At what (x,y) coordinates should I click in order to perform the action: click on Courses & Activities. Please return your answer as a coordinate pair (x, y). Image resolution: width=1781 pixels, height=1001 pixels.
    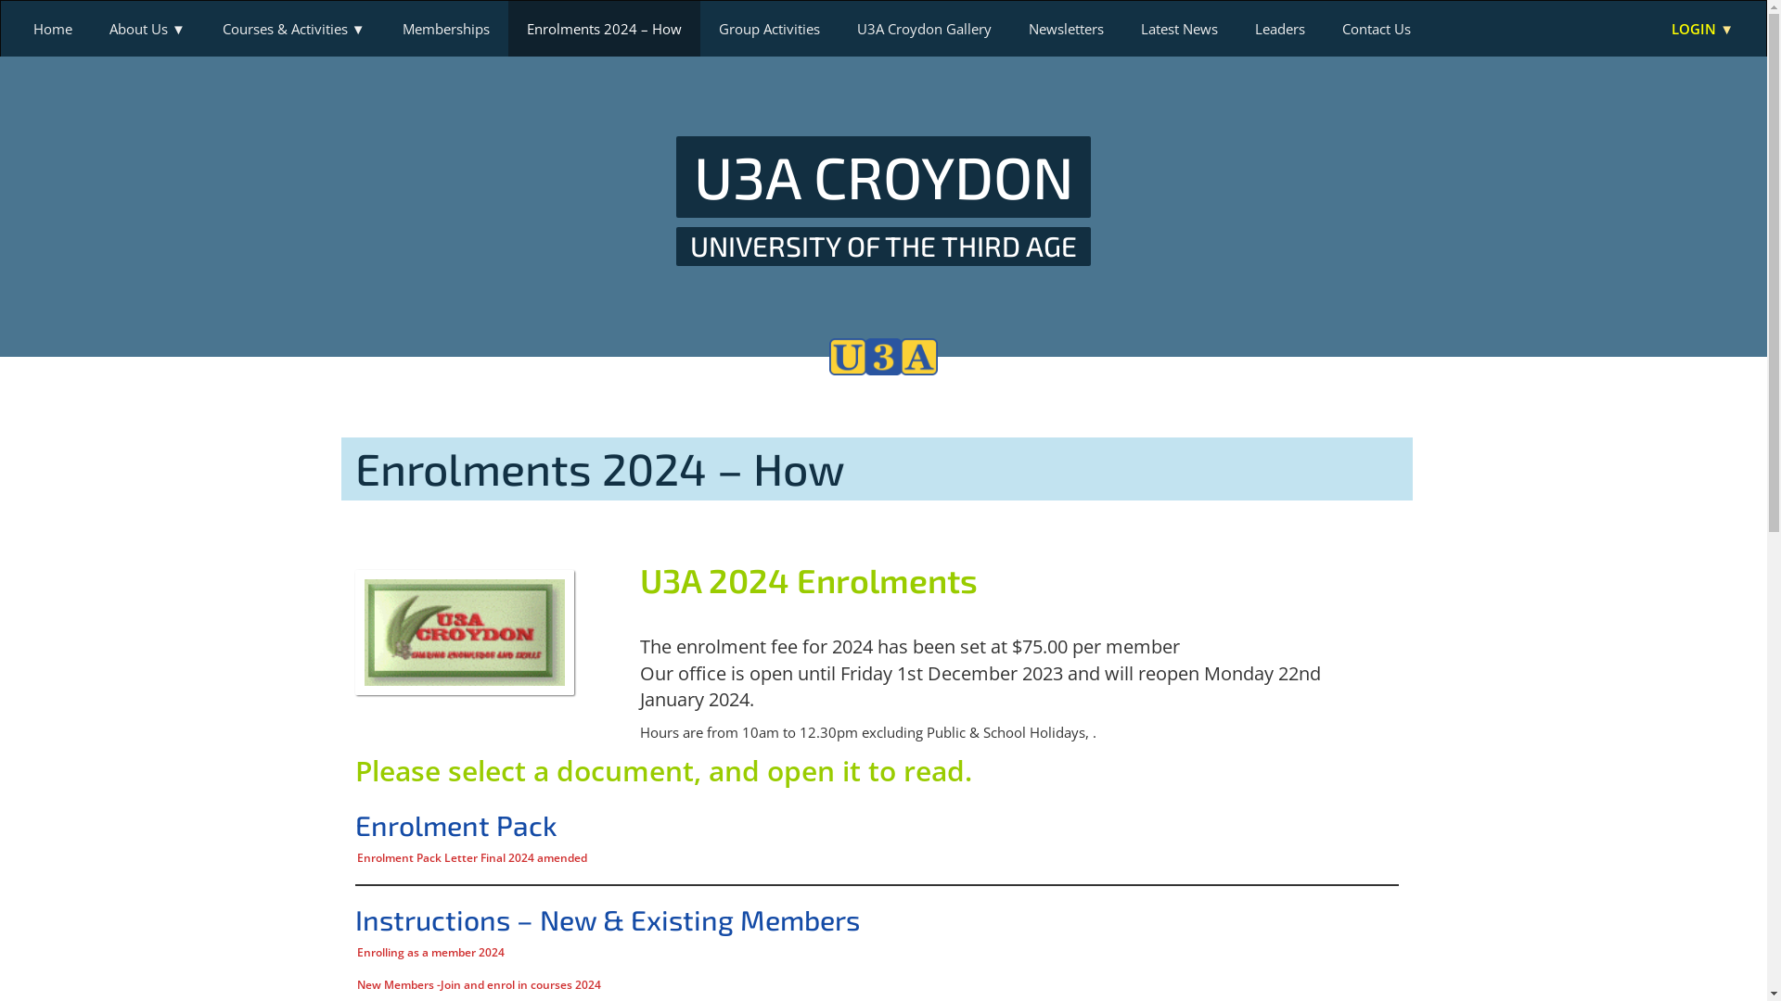
    Looking at the image, I should click on (294, 29).